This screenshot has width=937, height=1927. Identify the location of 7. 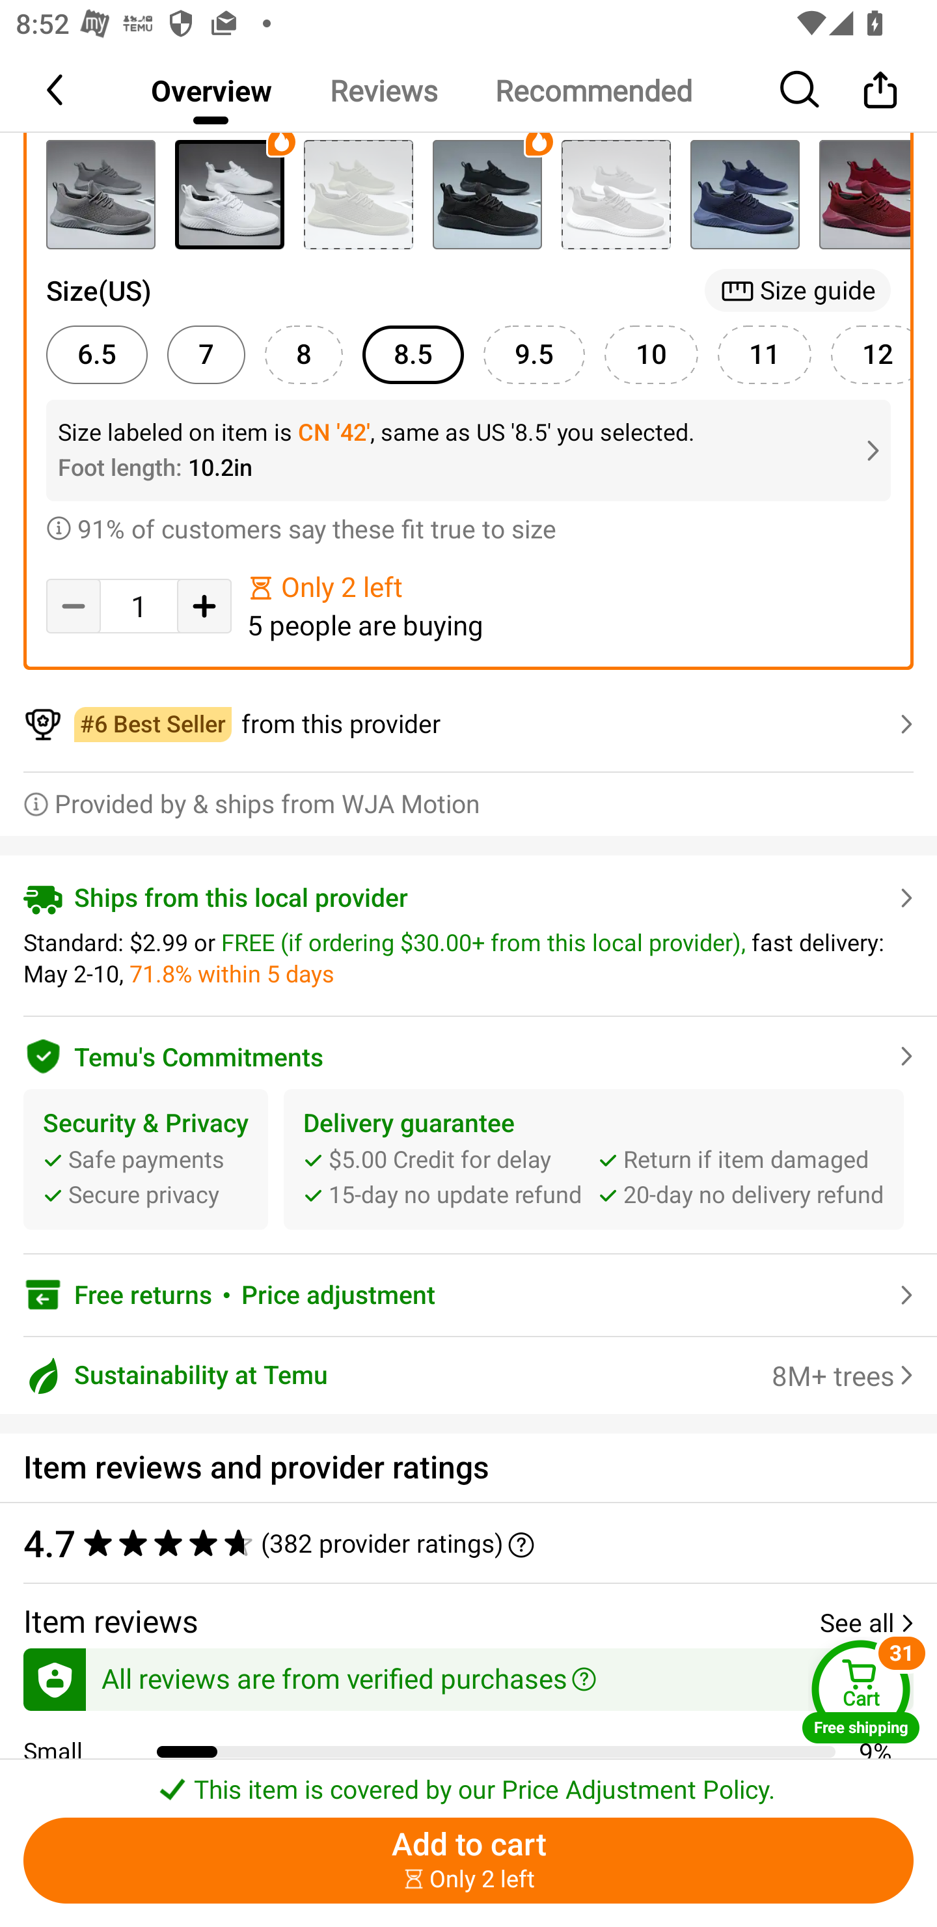
(206, 354).